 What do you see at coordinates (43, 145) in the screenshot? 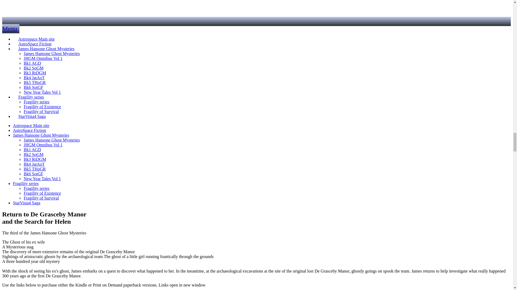
I see `JHGM Omnibus Vol 1` at bounding box center [43, 145].